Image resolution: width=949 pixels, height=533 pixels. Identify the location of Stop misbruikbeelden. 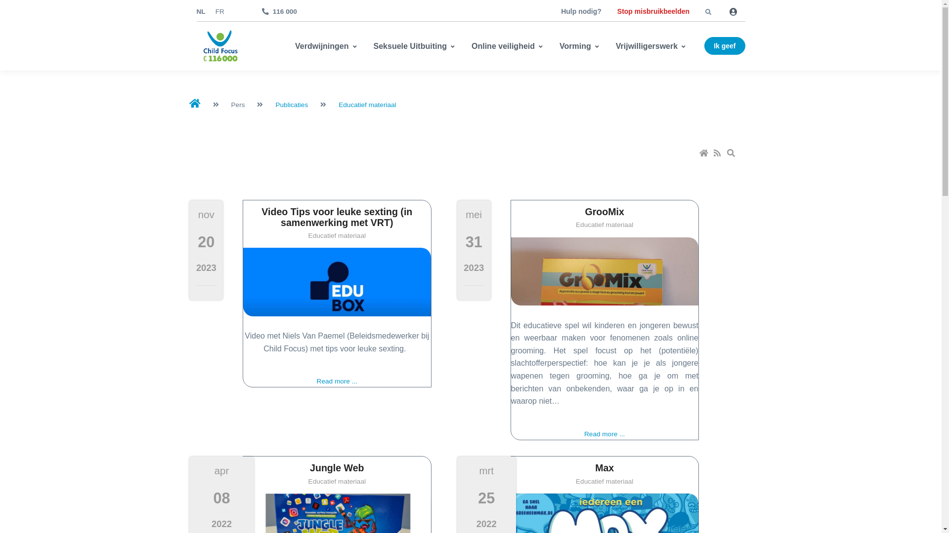
(653, 11).